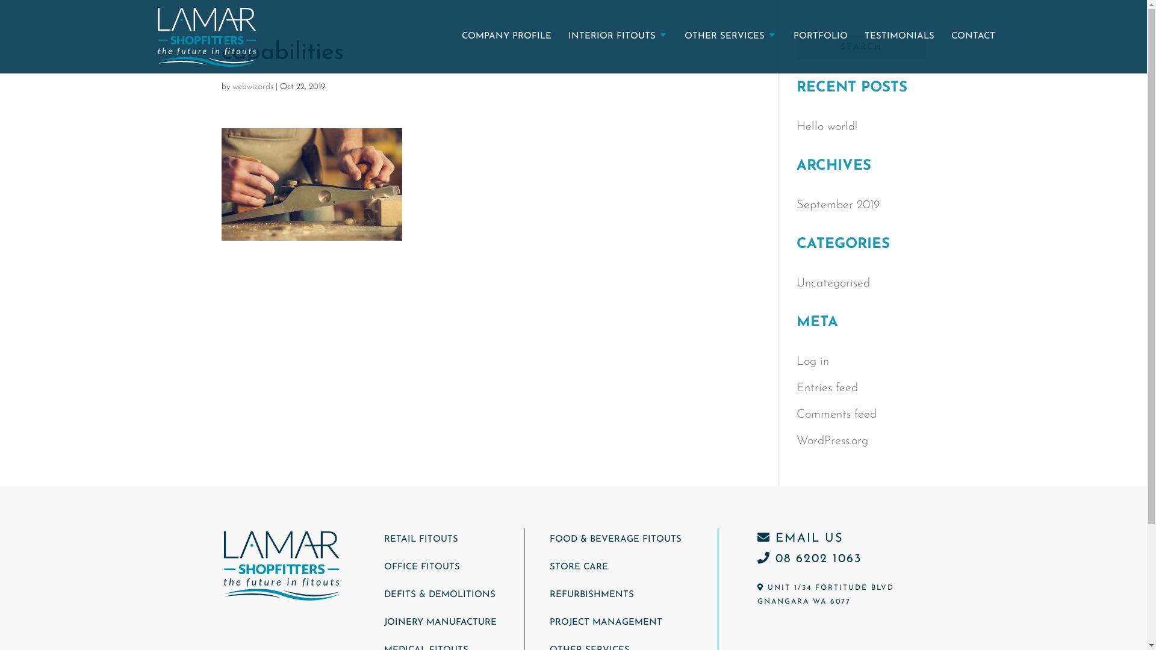  What do you see at coordinates (421, 539) in the screenshot?
I see `RETAIL FITOUTS` at bounding box center [421, 539].